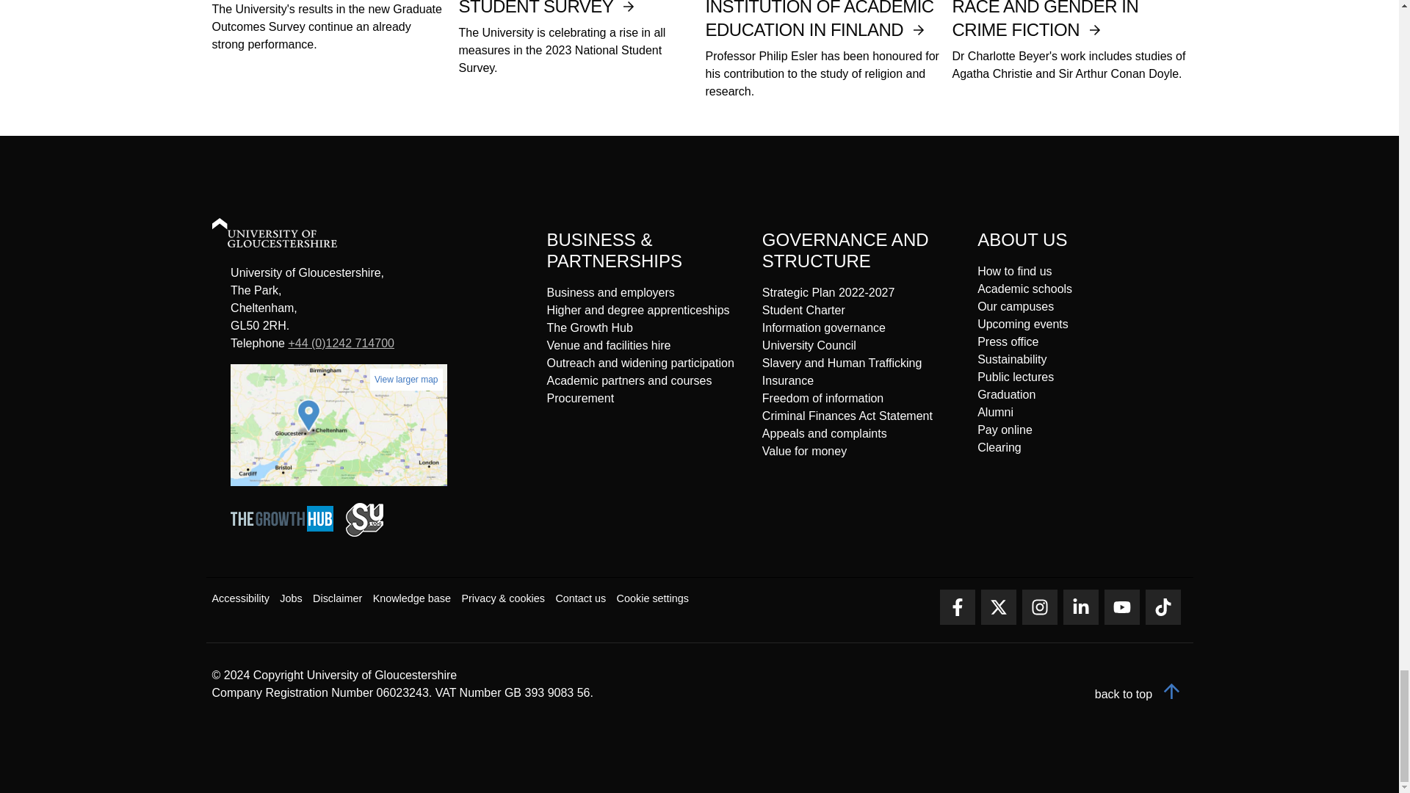  Describe the element at coordinates (286, 533) in the screenshot. I see `Go to The Growth Hub website.` at that location.